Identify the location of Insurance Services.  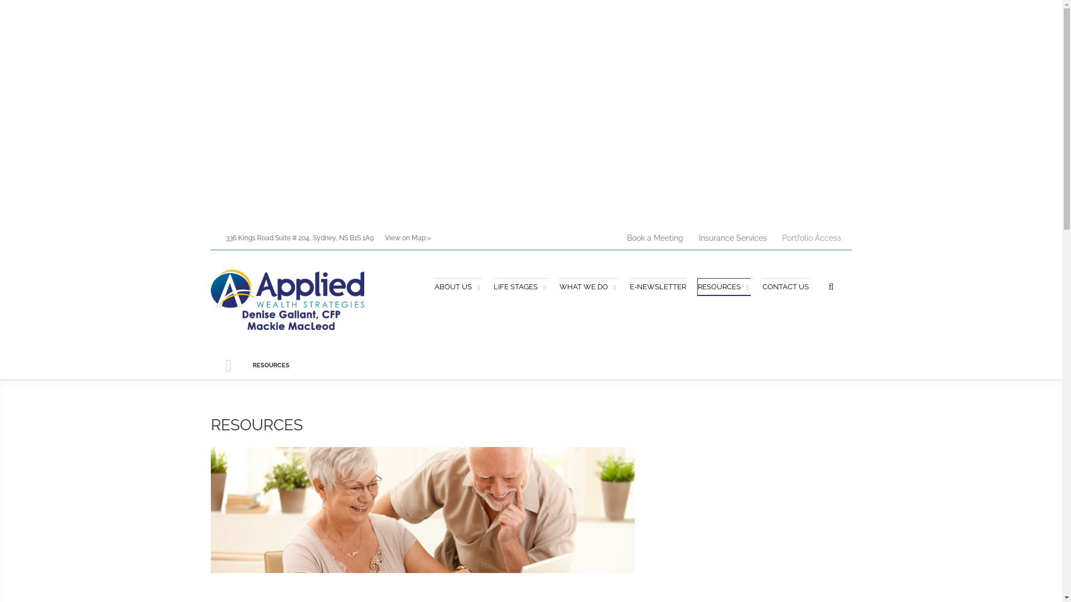
(731, 239).